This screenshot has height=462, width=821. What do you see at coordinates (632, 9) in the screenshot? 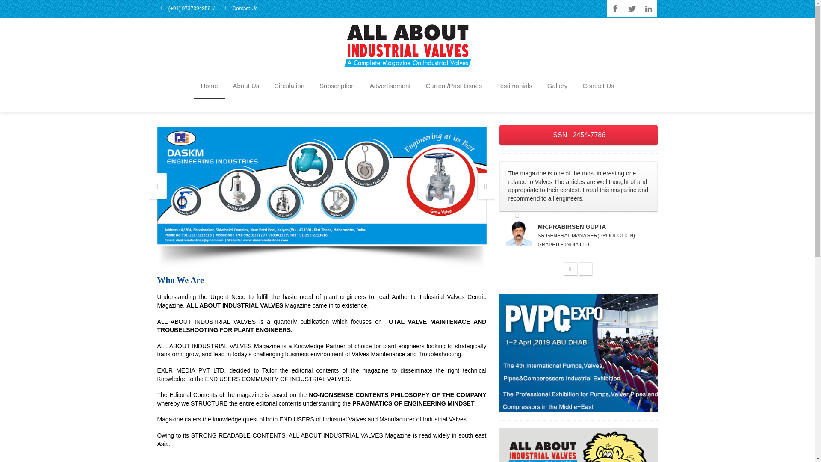
I see `Twitter` at bounding box center [632, 9].